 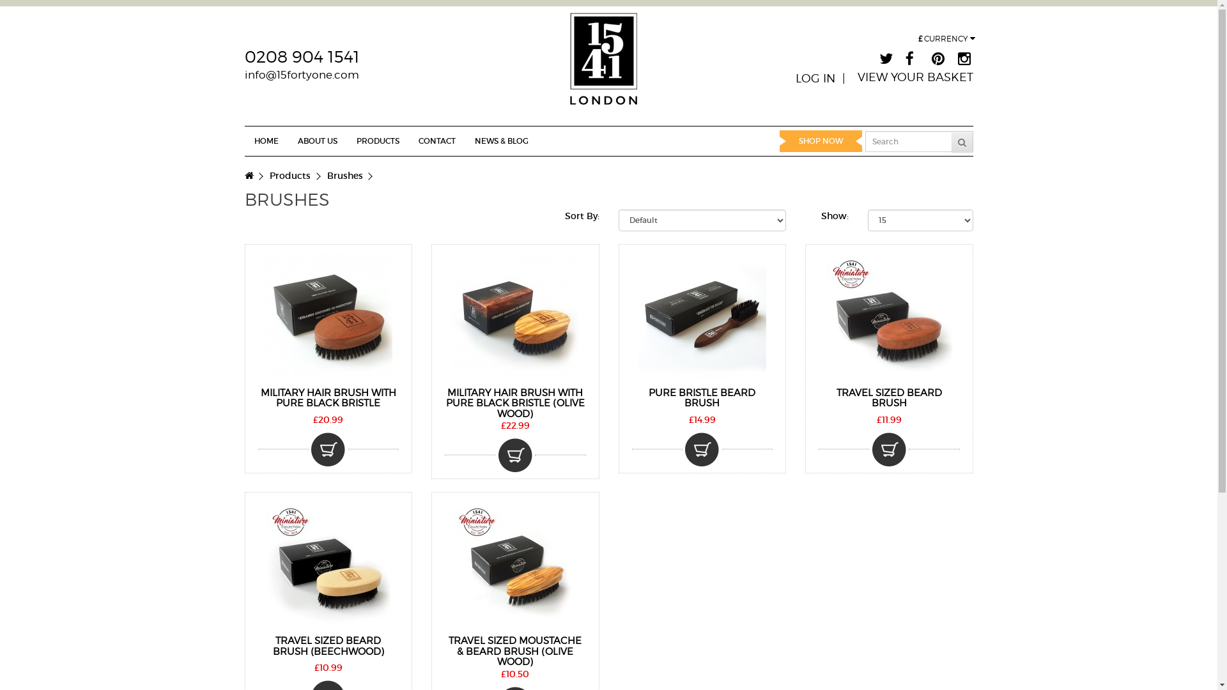 What do you see at coordinates (702, 450) in the screenshot?
I see `Info` at bounding box center [702, 450].